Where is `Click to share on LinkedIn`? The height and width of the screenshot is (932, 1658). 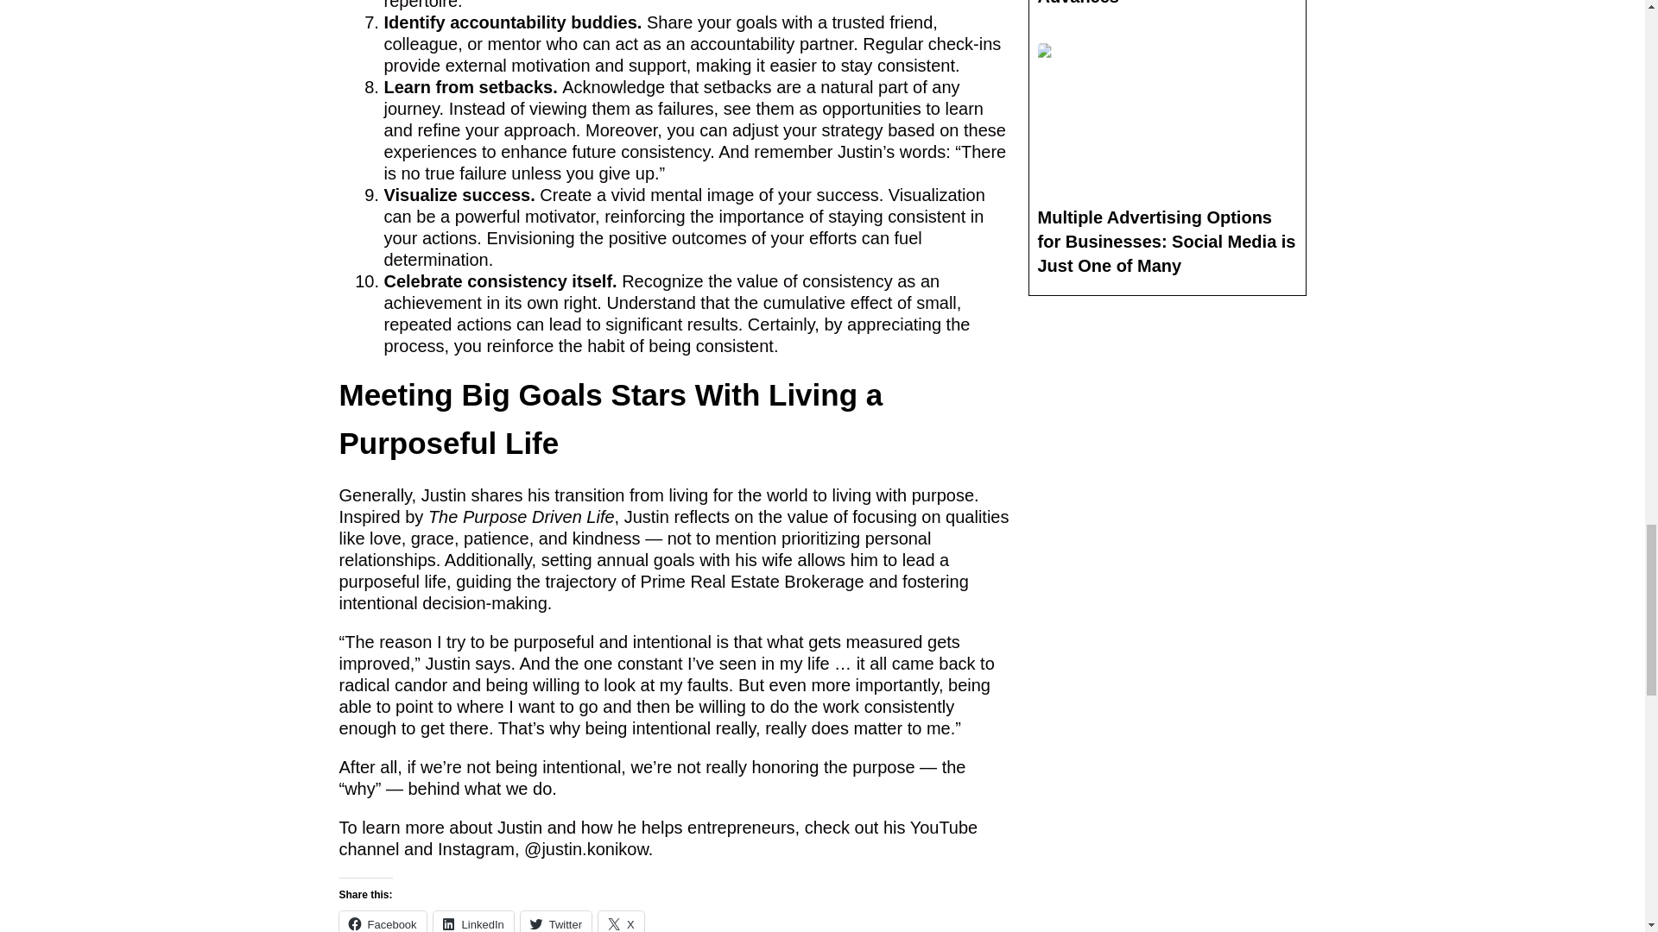 Click to share on LinkedIn is located at coordinates (473, 922).